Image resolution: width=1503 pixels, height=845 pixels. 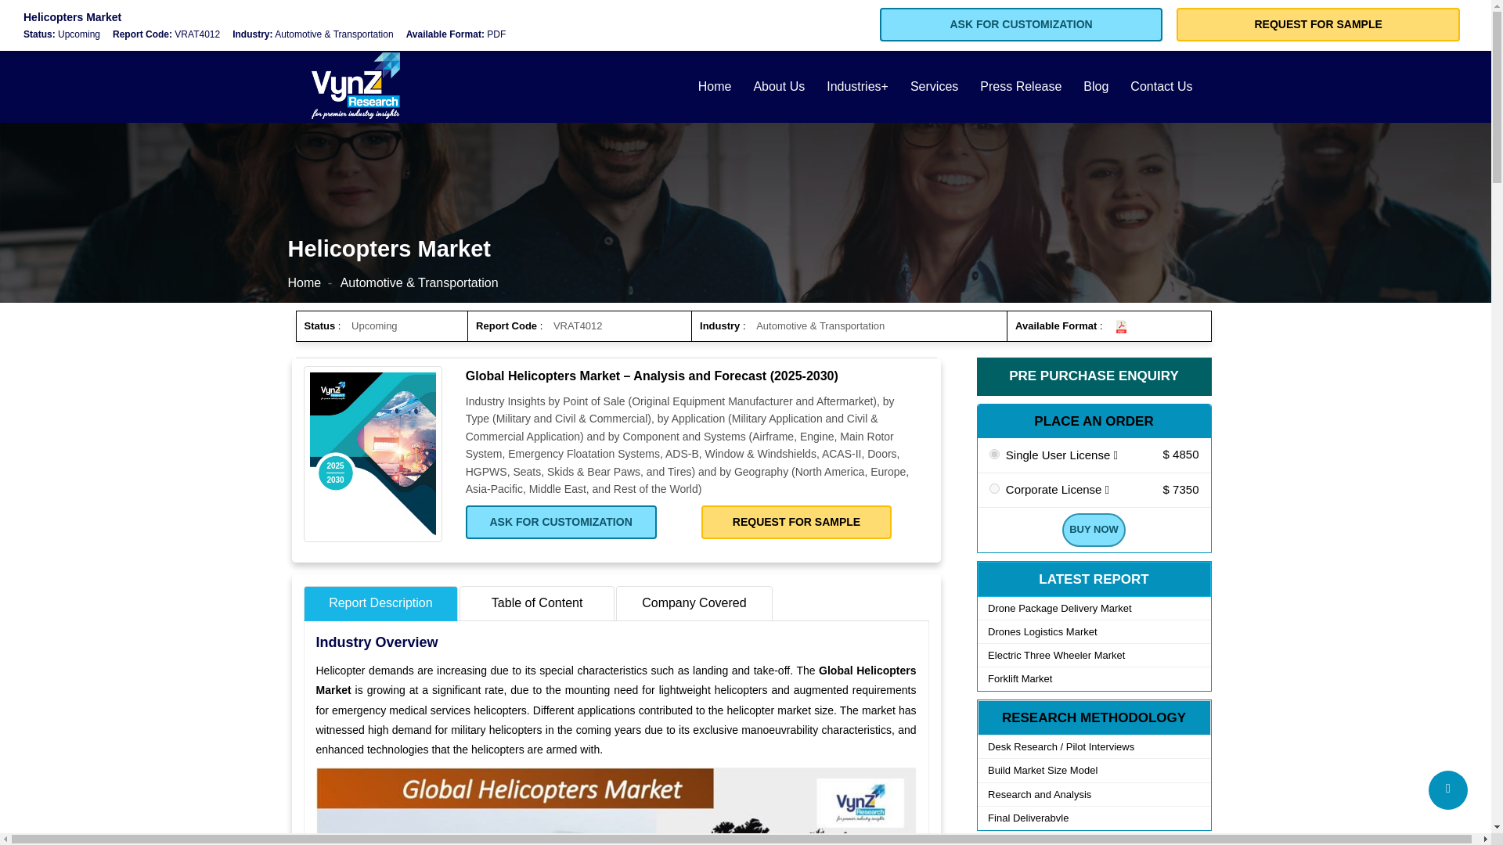 What do you see at coordinates (537, 603) in the screenshot?
I see `Table of Content` at bounding box center [537, 603].